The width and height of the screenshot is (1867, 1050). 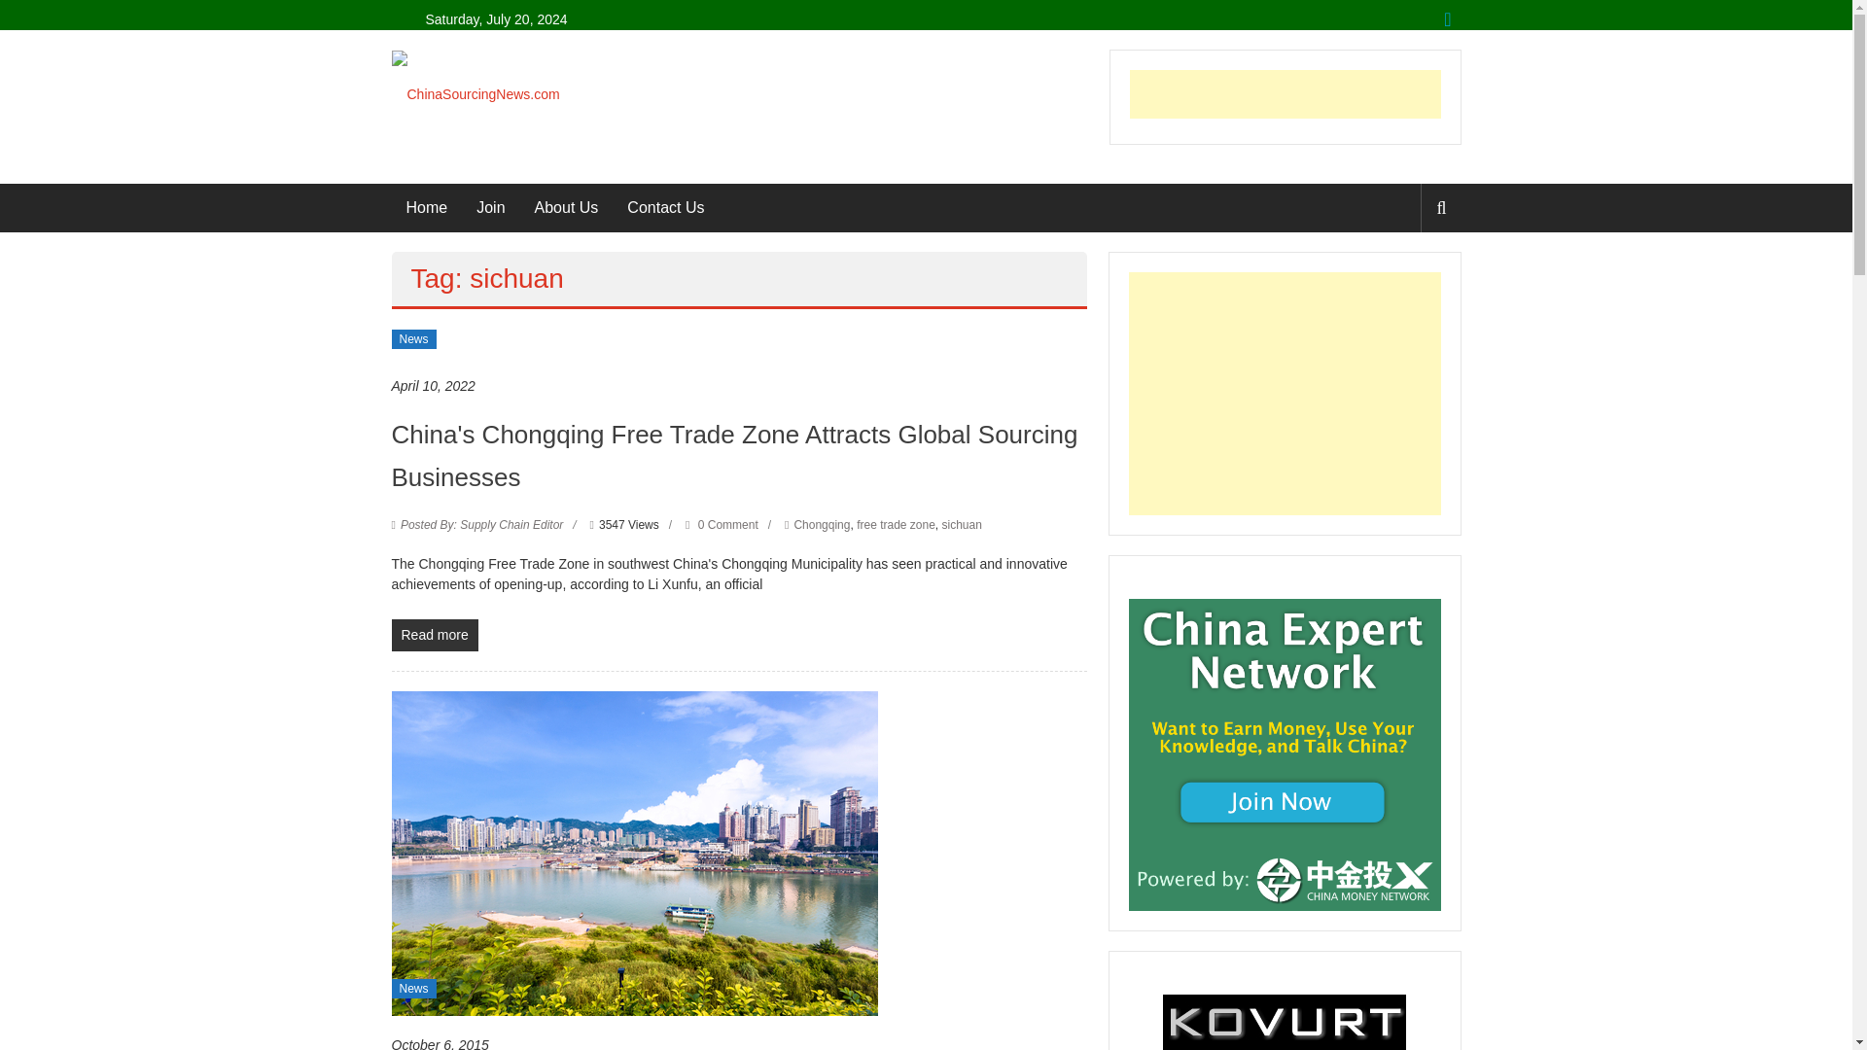 I want to click on Contact Us, so click(x=665, y=208).